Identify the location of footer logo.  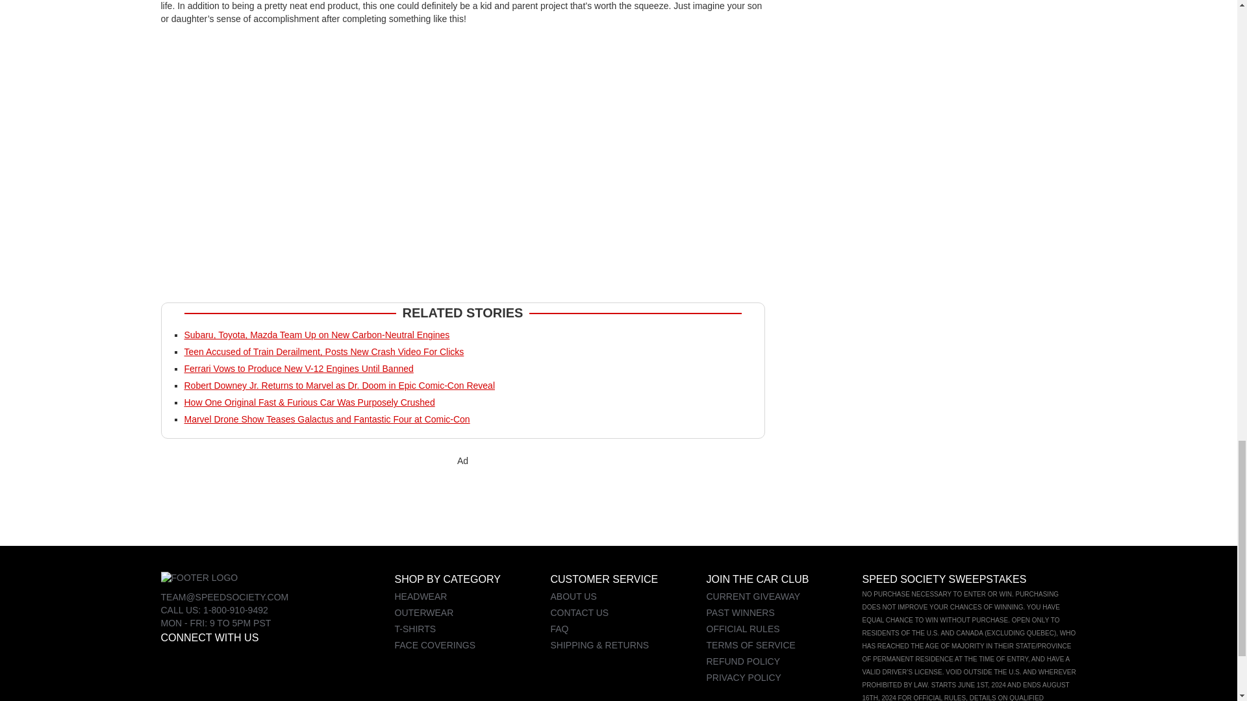
(199, 578).